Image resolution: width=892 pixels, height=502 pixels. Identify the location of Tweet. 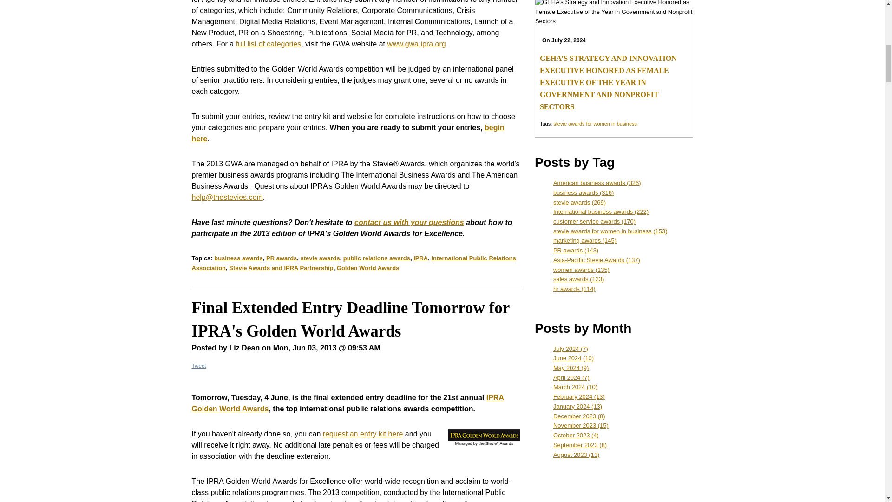
(199, 365).